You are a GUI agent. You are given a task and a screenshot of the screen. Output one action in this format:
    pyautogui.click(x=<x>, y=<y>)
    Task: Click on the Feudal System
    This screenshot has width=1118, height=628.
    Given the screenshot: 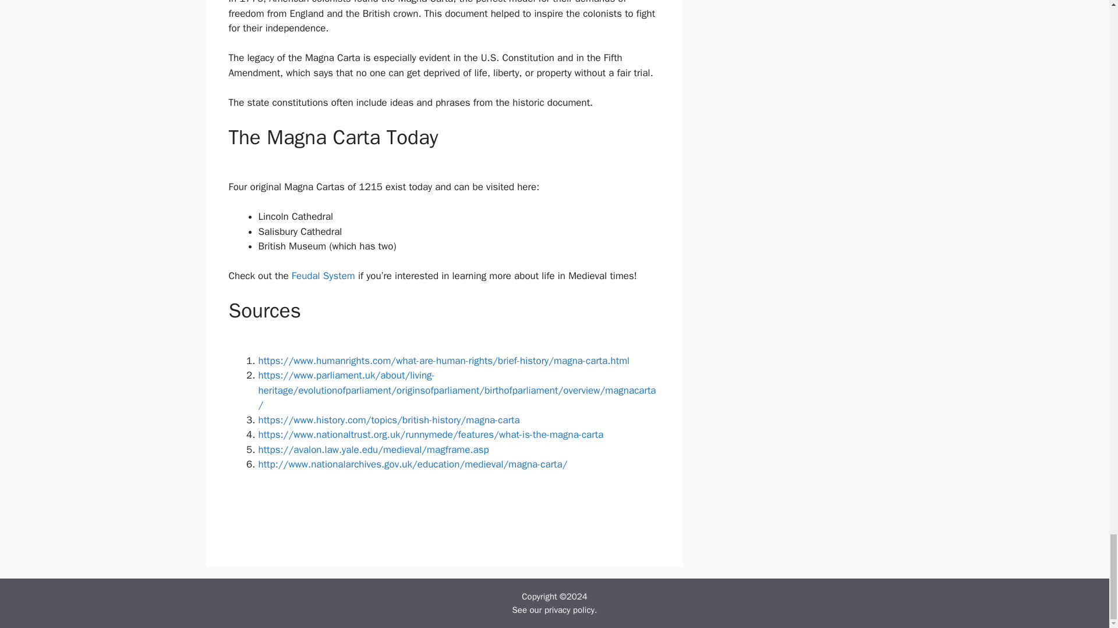 What is the action you would take?
    pyautogui.click(x=324, y=276)
    